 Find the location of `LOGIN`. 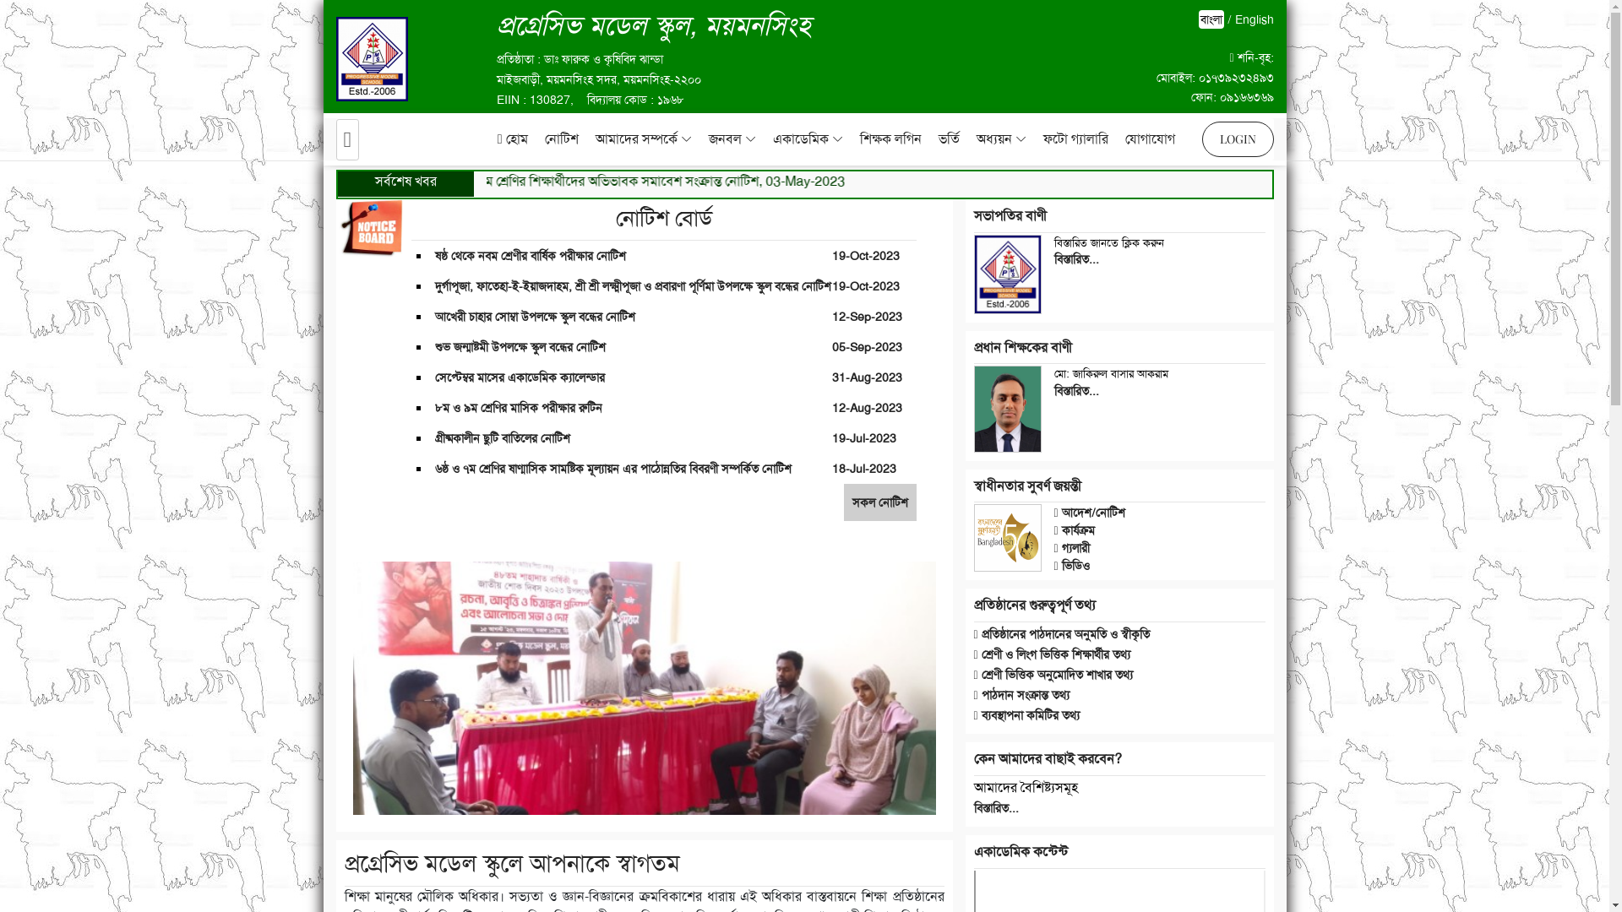

LOGIN is located at coordinates (1237, 139).